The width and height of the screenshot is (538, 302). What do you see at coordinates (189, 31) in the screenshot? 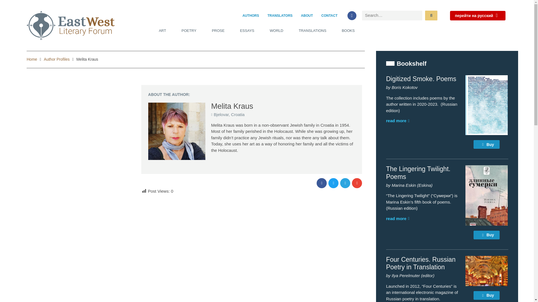
I see `POETRY` at bounding box center [189, 31].